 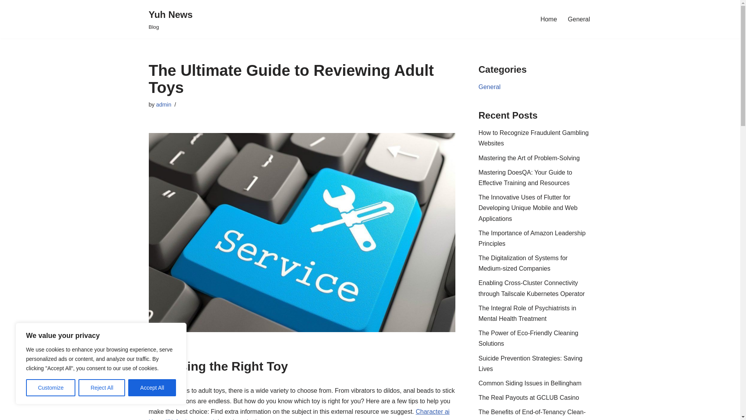 I want to click on admin, so click(x=164, y=104).